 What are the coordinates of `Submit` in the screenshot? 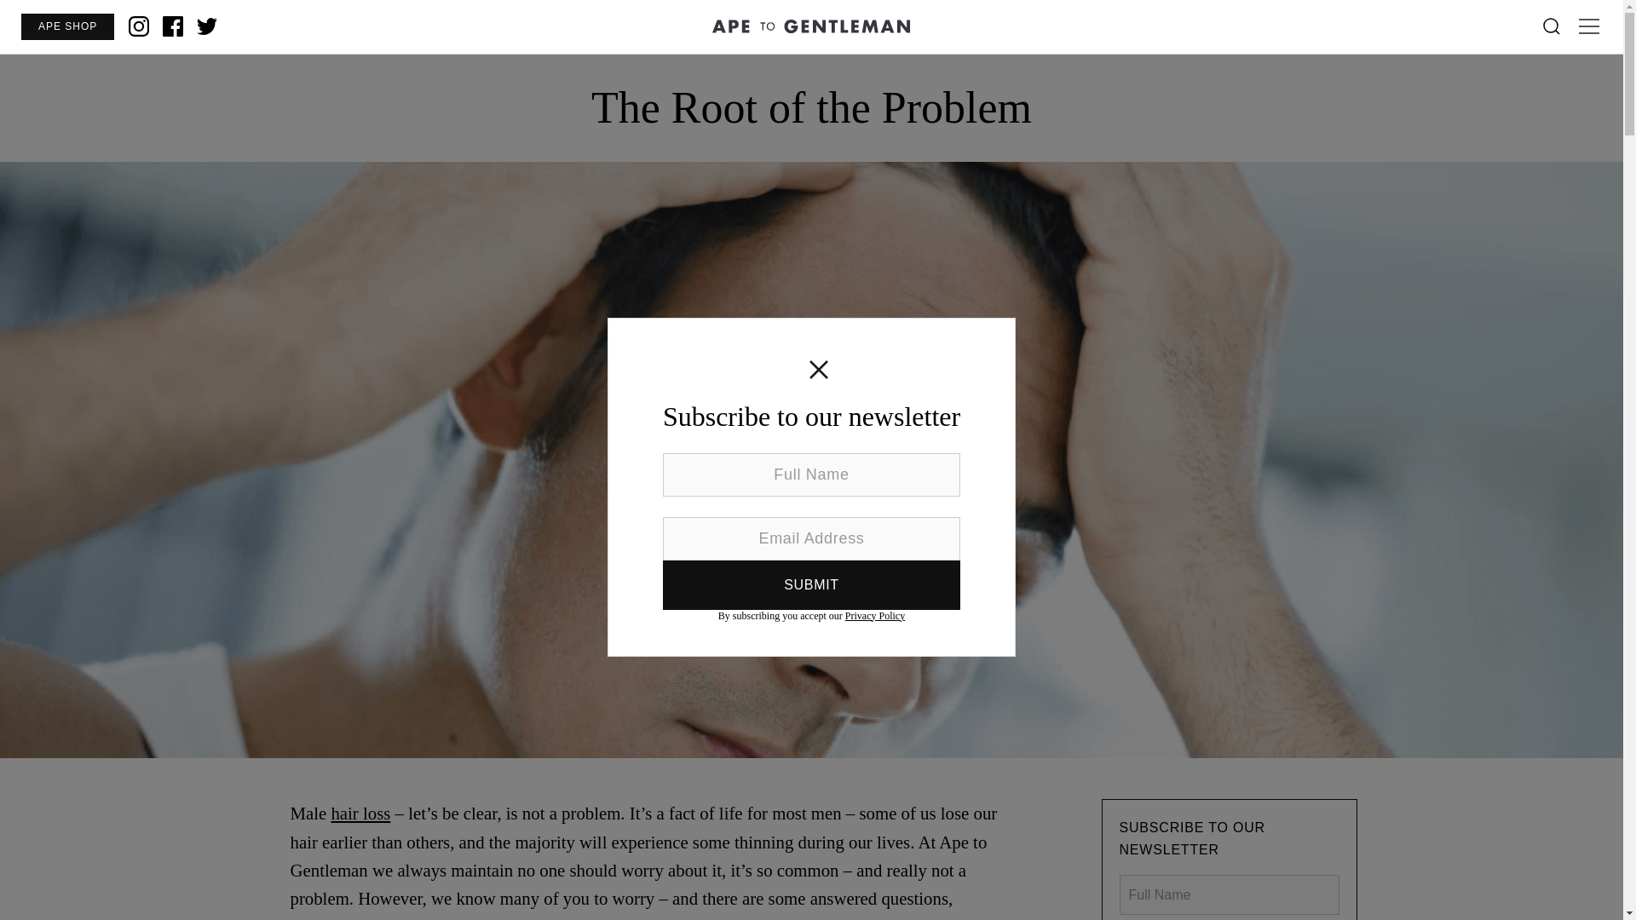 It's located at (811, 584).